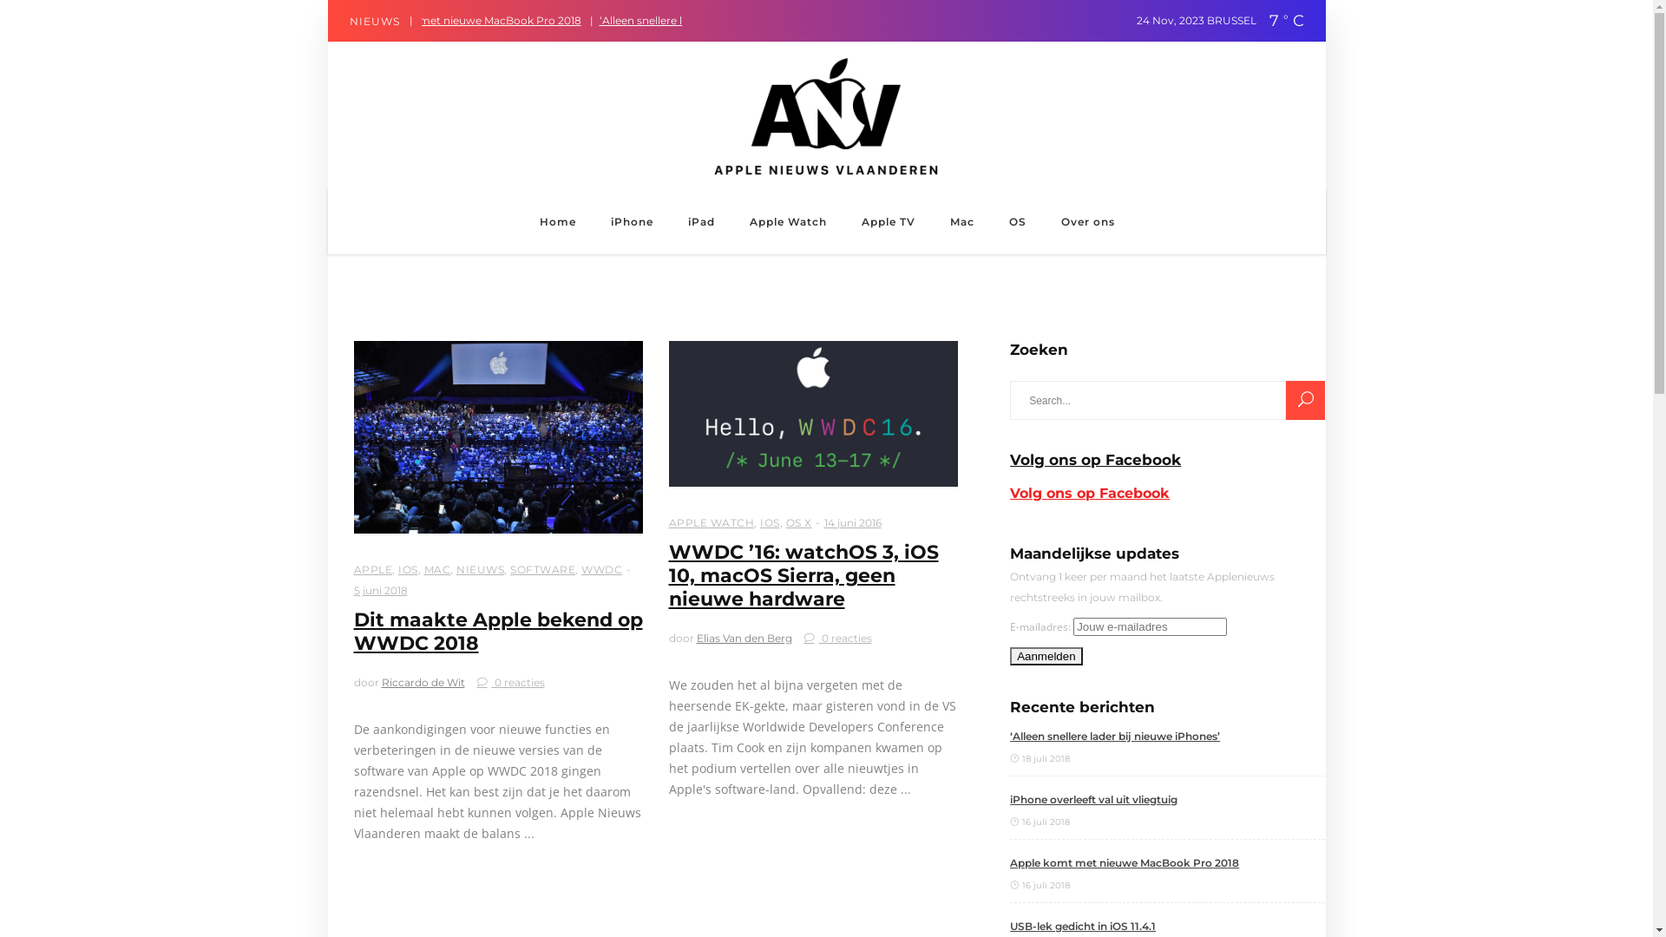 The width and height of the screenshot is (1666, 937). I want to click on 5 juni 2018, so click(381, 590).